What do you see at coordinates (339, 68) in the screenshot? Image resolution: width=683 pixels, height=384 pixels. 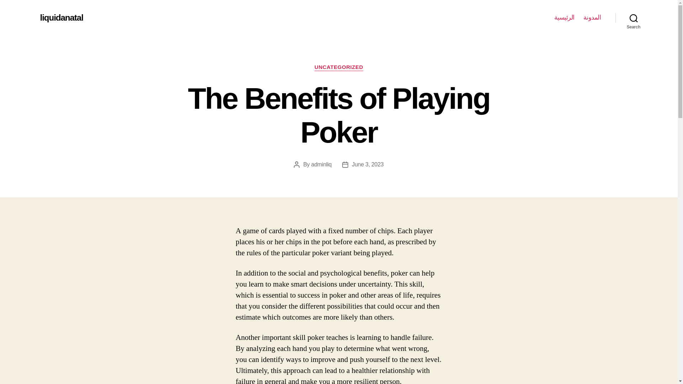 I see `UNCATEGORIZED` at bounding box center [339, 68].